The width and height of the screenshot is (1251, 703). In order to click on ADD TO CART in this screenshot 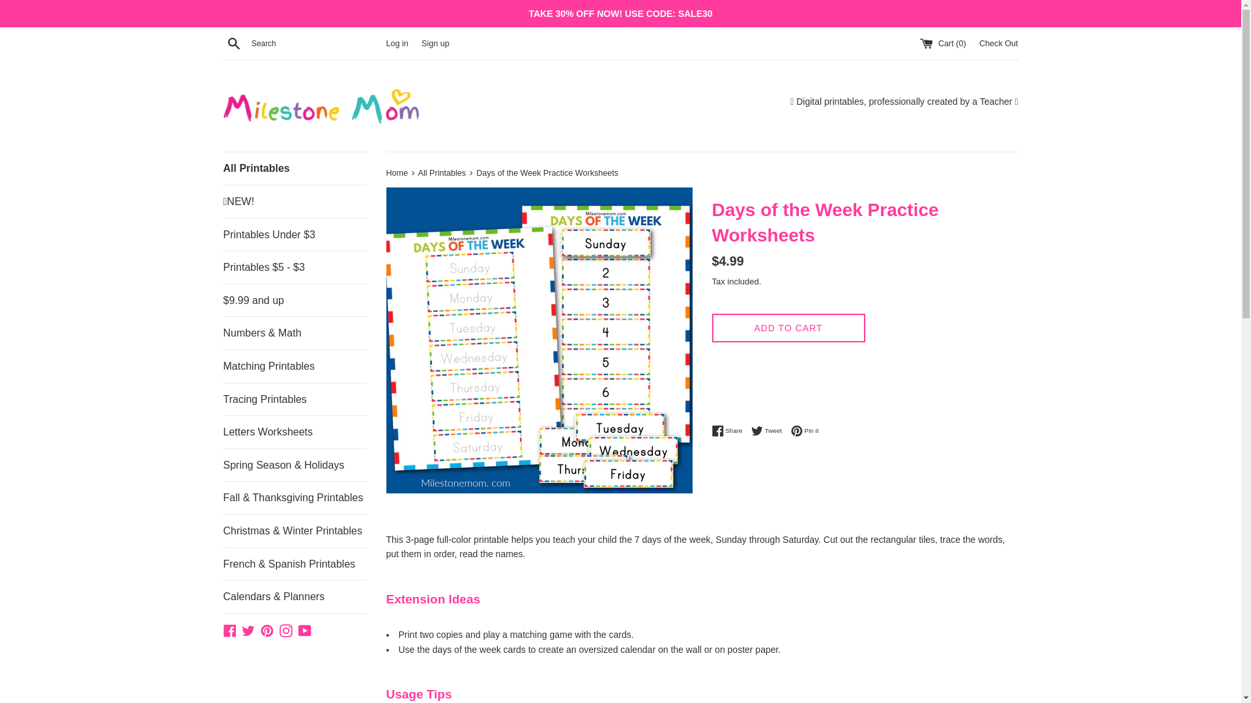, I will do `click(397, 173)`.